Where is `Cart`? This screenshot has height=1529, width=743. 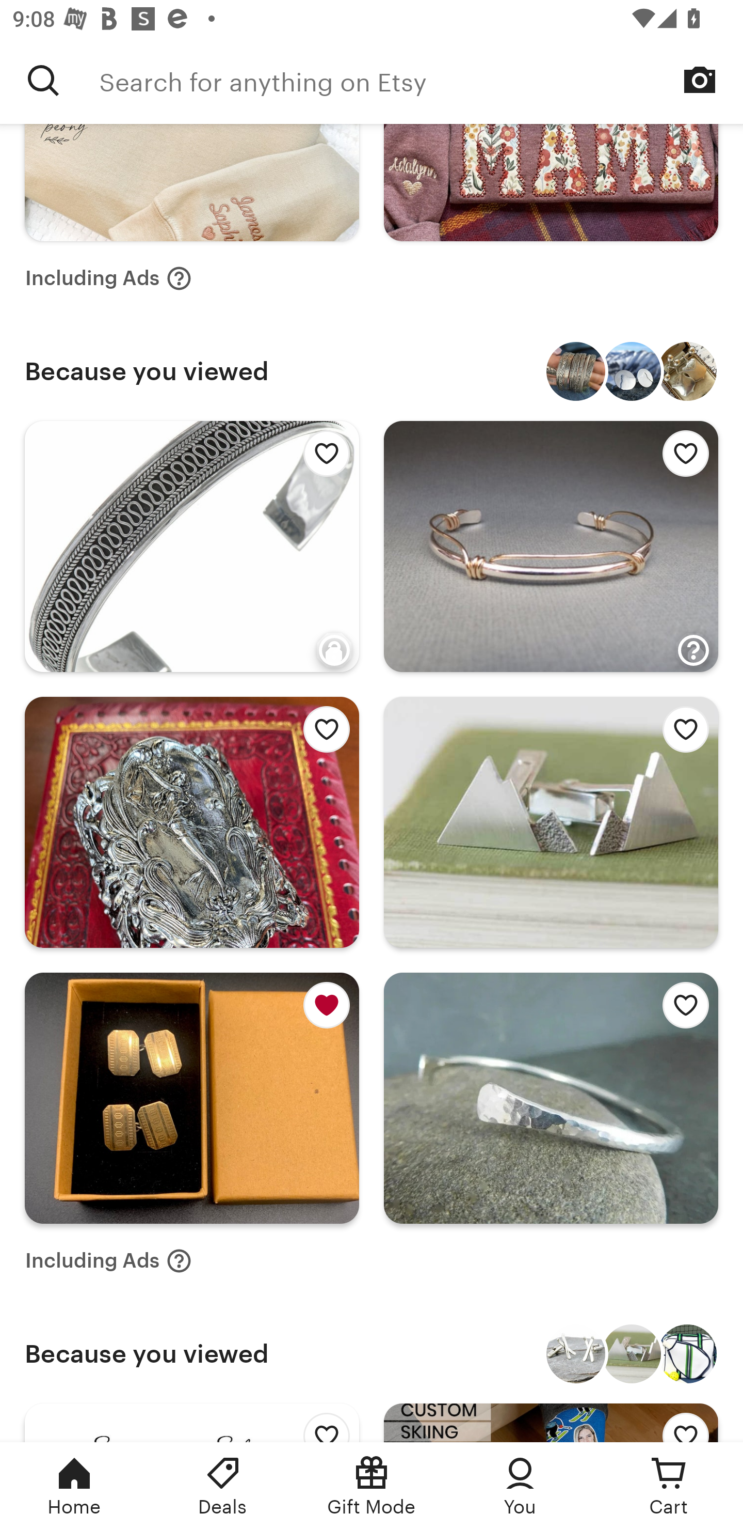
Cart is located at coordinates (669, 1486).